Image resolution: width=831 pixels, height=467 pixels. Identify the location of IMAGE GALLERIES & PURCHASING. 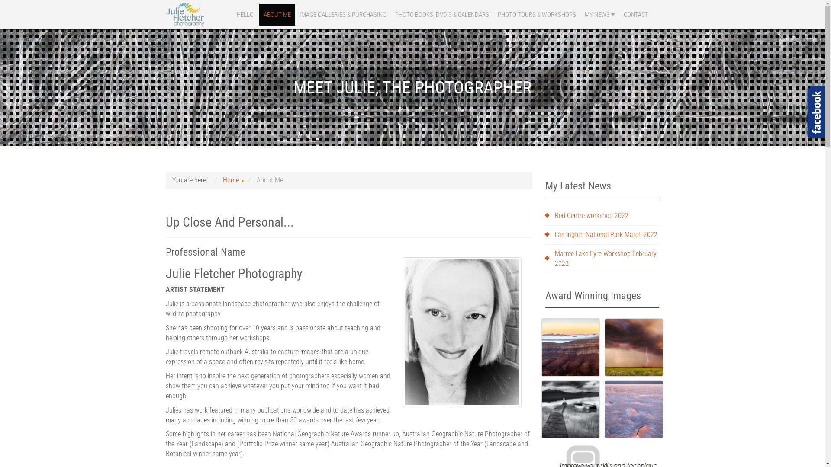
(343, 15).